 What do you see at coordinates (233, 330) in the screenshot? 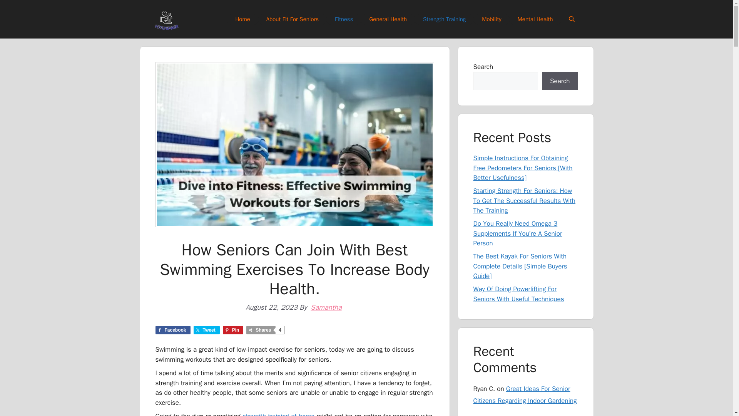
I see `Share on Pinterest` at bounding box center [233, 330].